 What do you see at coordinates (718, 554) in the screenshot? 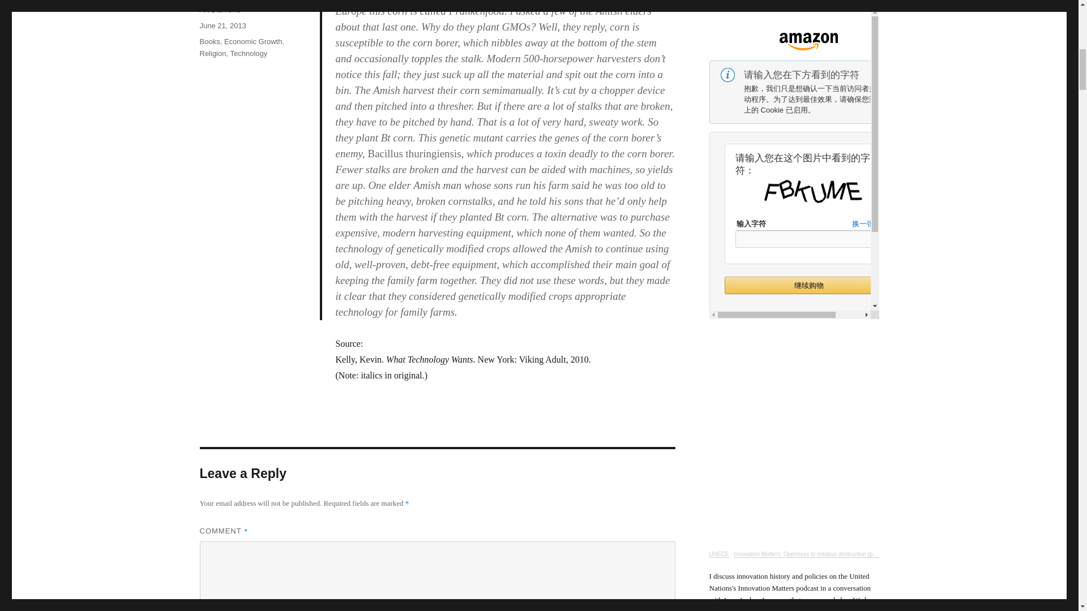
I see `UNECE` at bounding box center [718, 554].